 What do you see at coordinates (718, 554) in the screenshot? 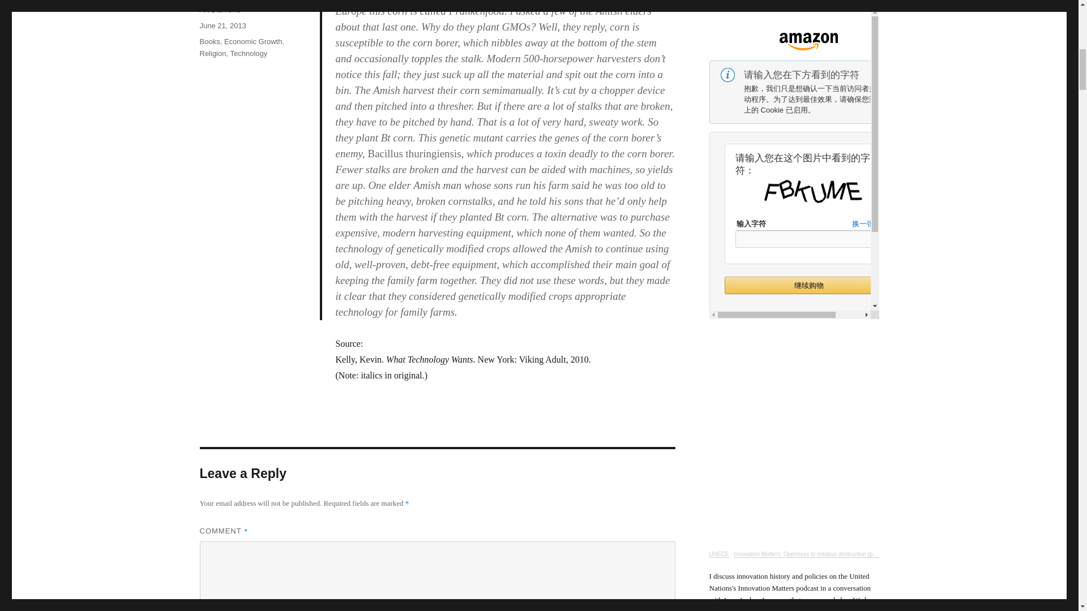
I see `UNECE` at bounding box center [718, 554].